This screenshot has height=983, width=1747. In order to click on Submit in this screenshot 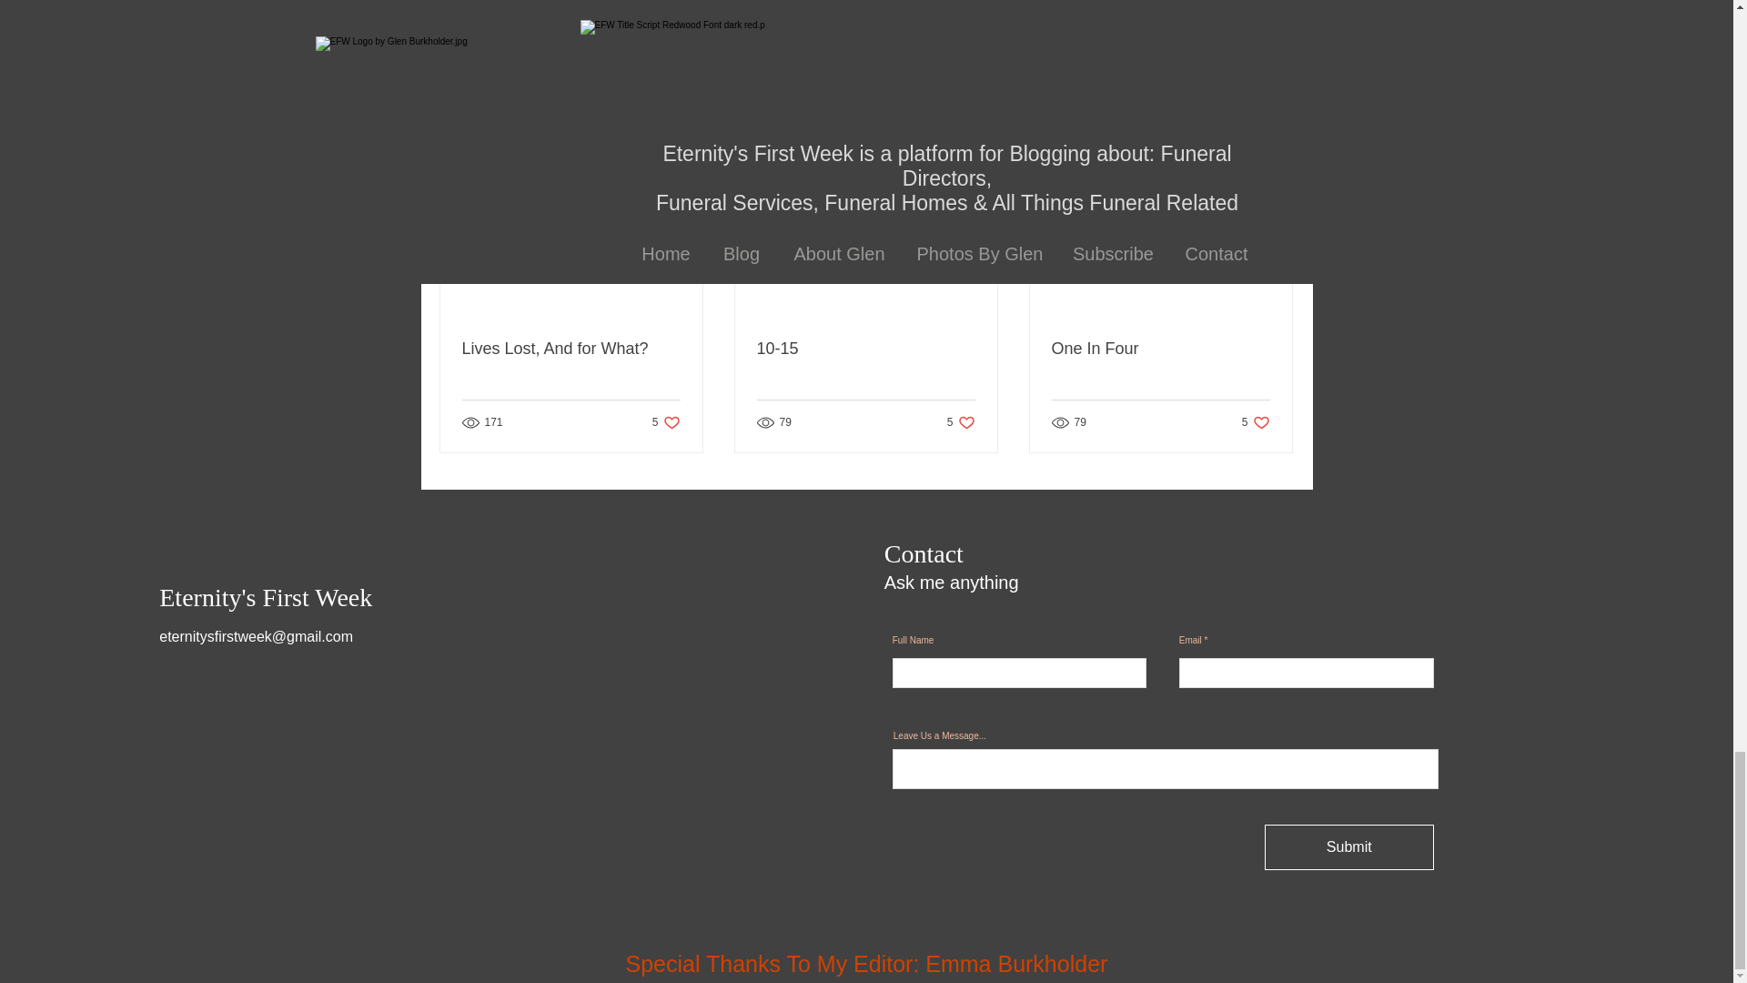, I will do `click(1274, 138)`.